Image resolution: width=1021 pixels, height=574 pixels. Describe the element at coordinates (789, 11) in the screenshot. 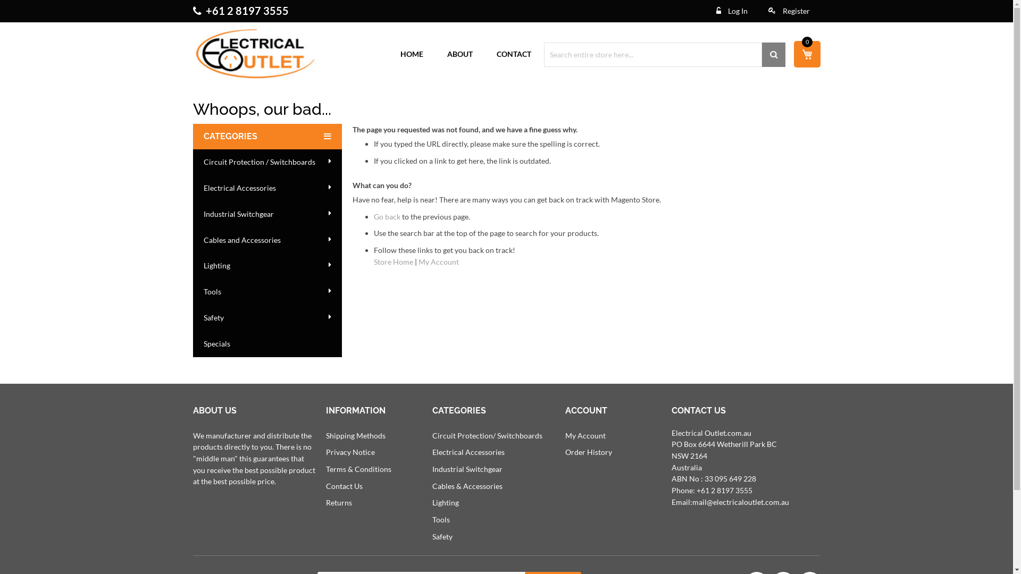

I see `Register` at that location.